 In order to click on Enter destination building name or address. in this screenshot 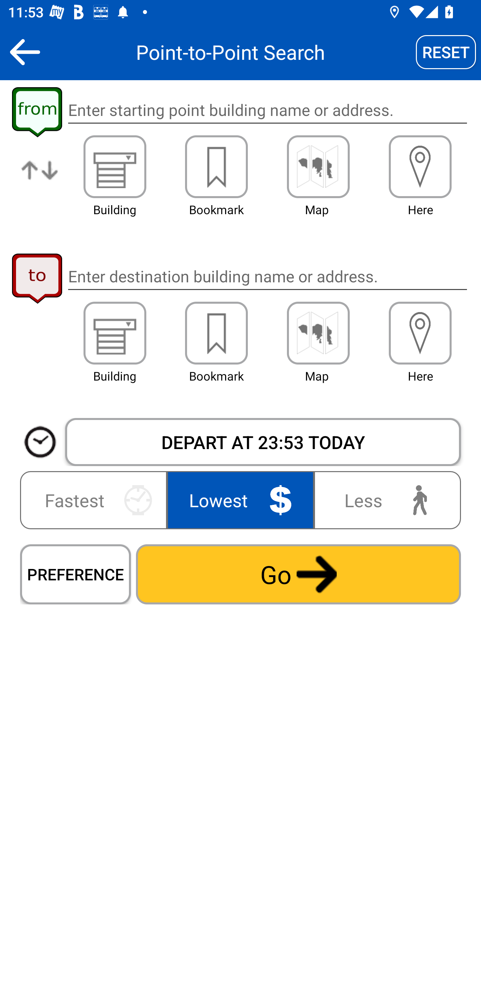, I will do `click(267, 276)`.